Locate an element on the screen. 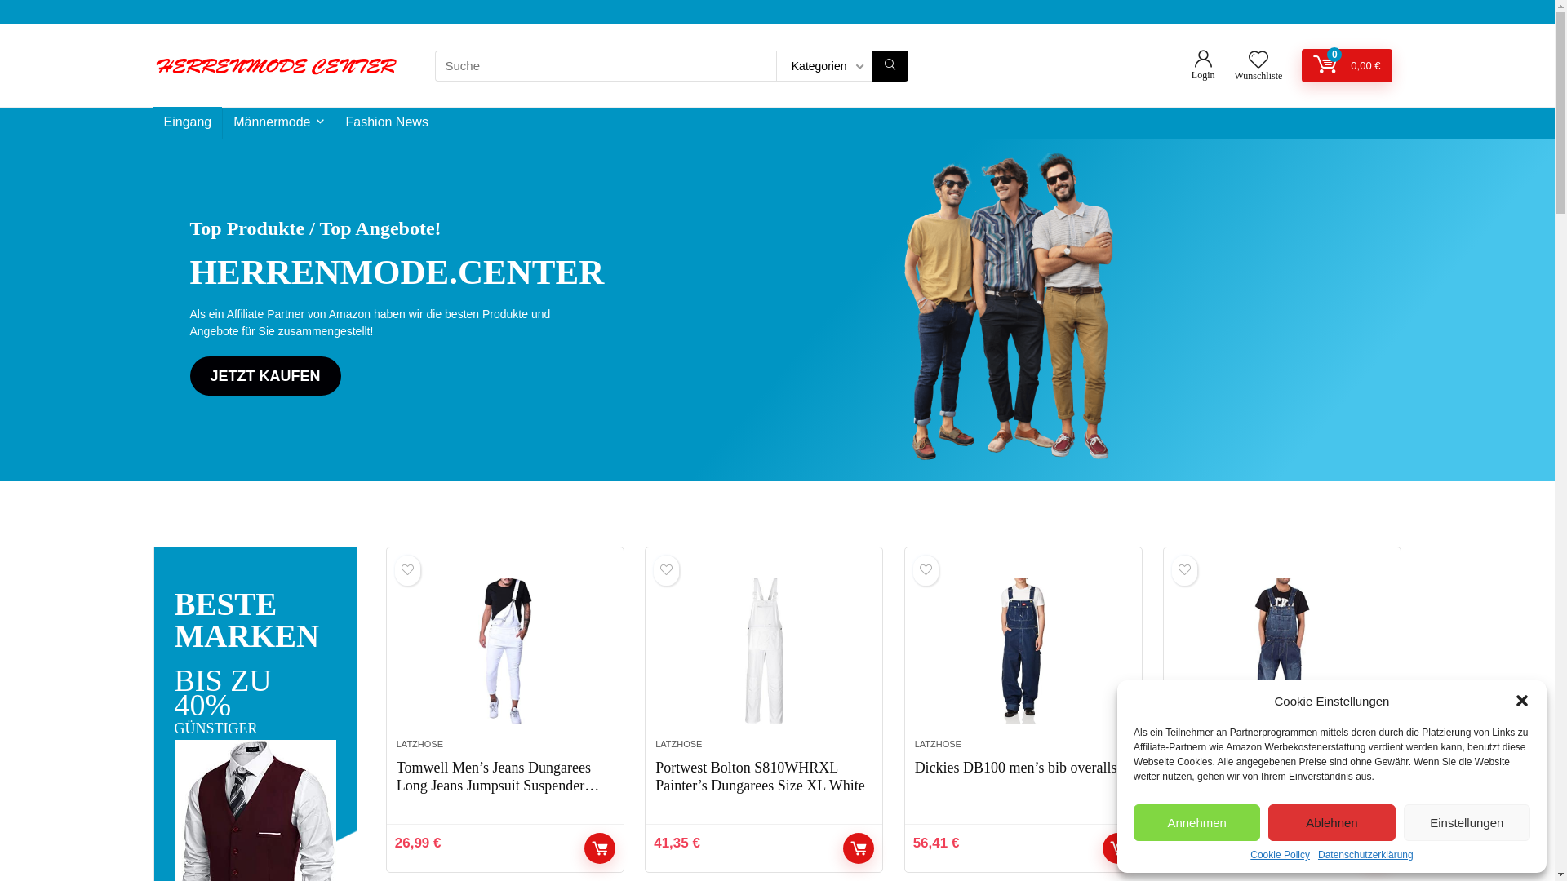 The height and width of the screenshot is (881, 1567). LATZHOSE is located at coordinates (939, 744).